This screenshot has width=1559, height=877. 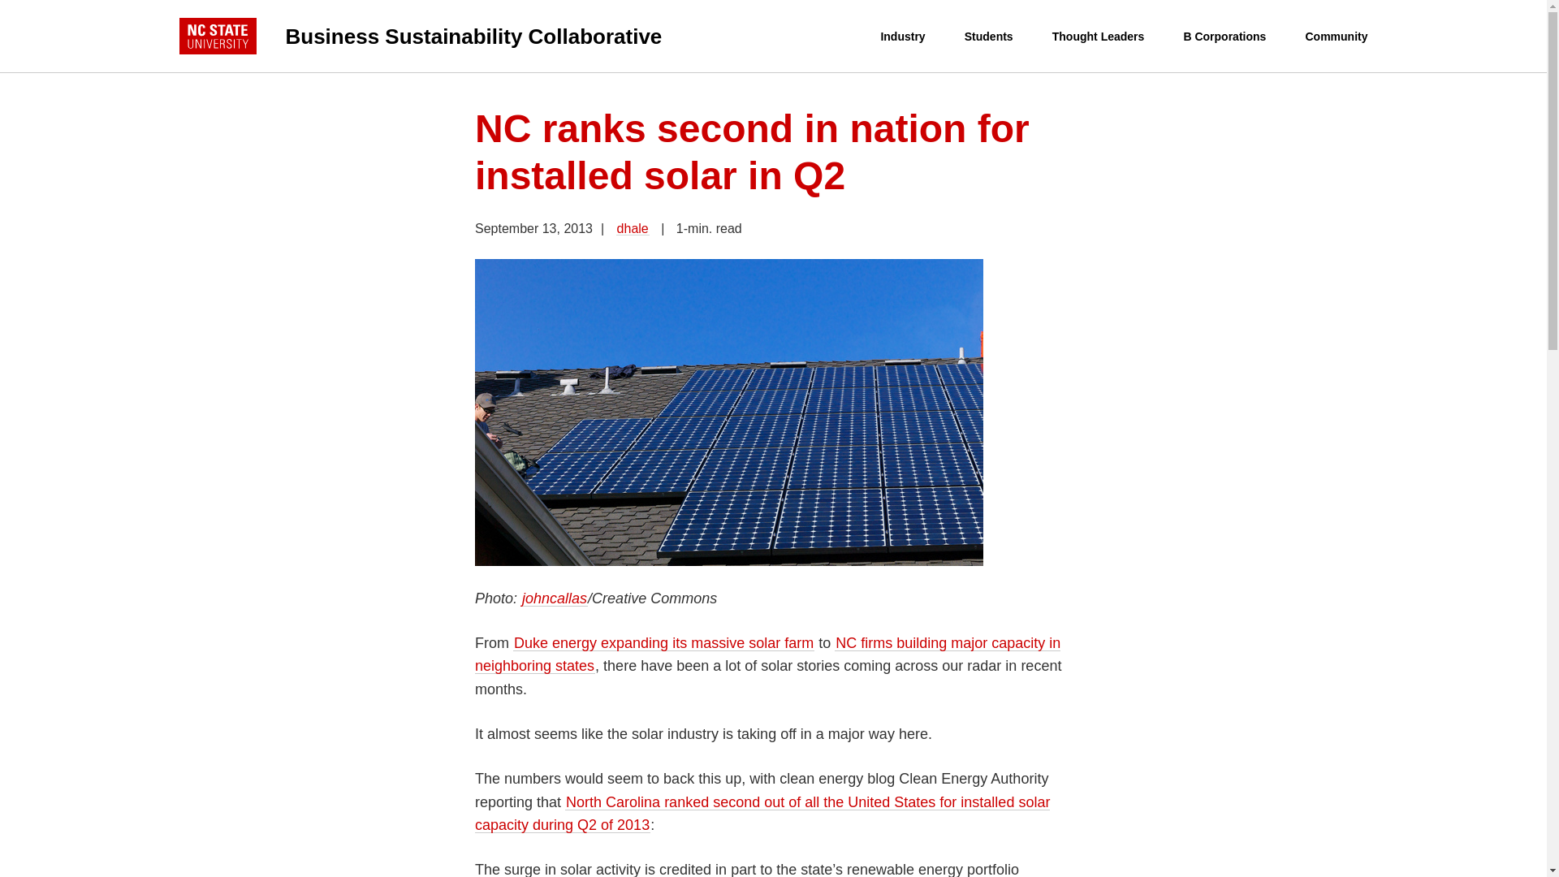 I want to click on Community, so click(x=1336, y=37).